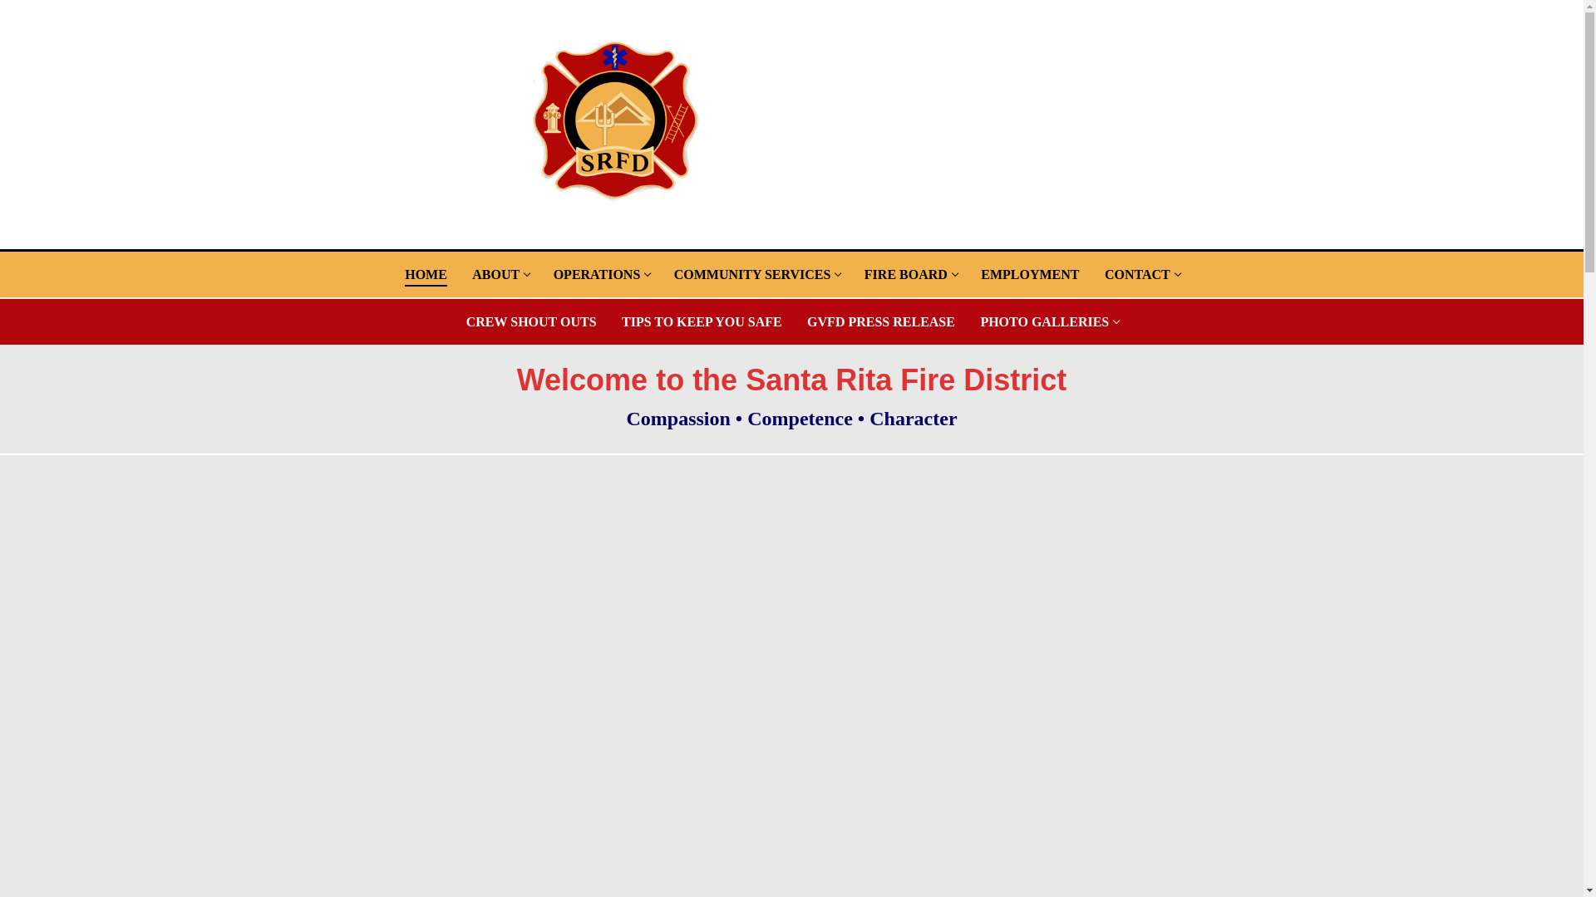 The height and width of the screenshot is (897, 1596). What do you see at coordinates (1030, 273) in the screenshot?
I see `HOME` at bounding box center [1030, 273].